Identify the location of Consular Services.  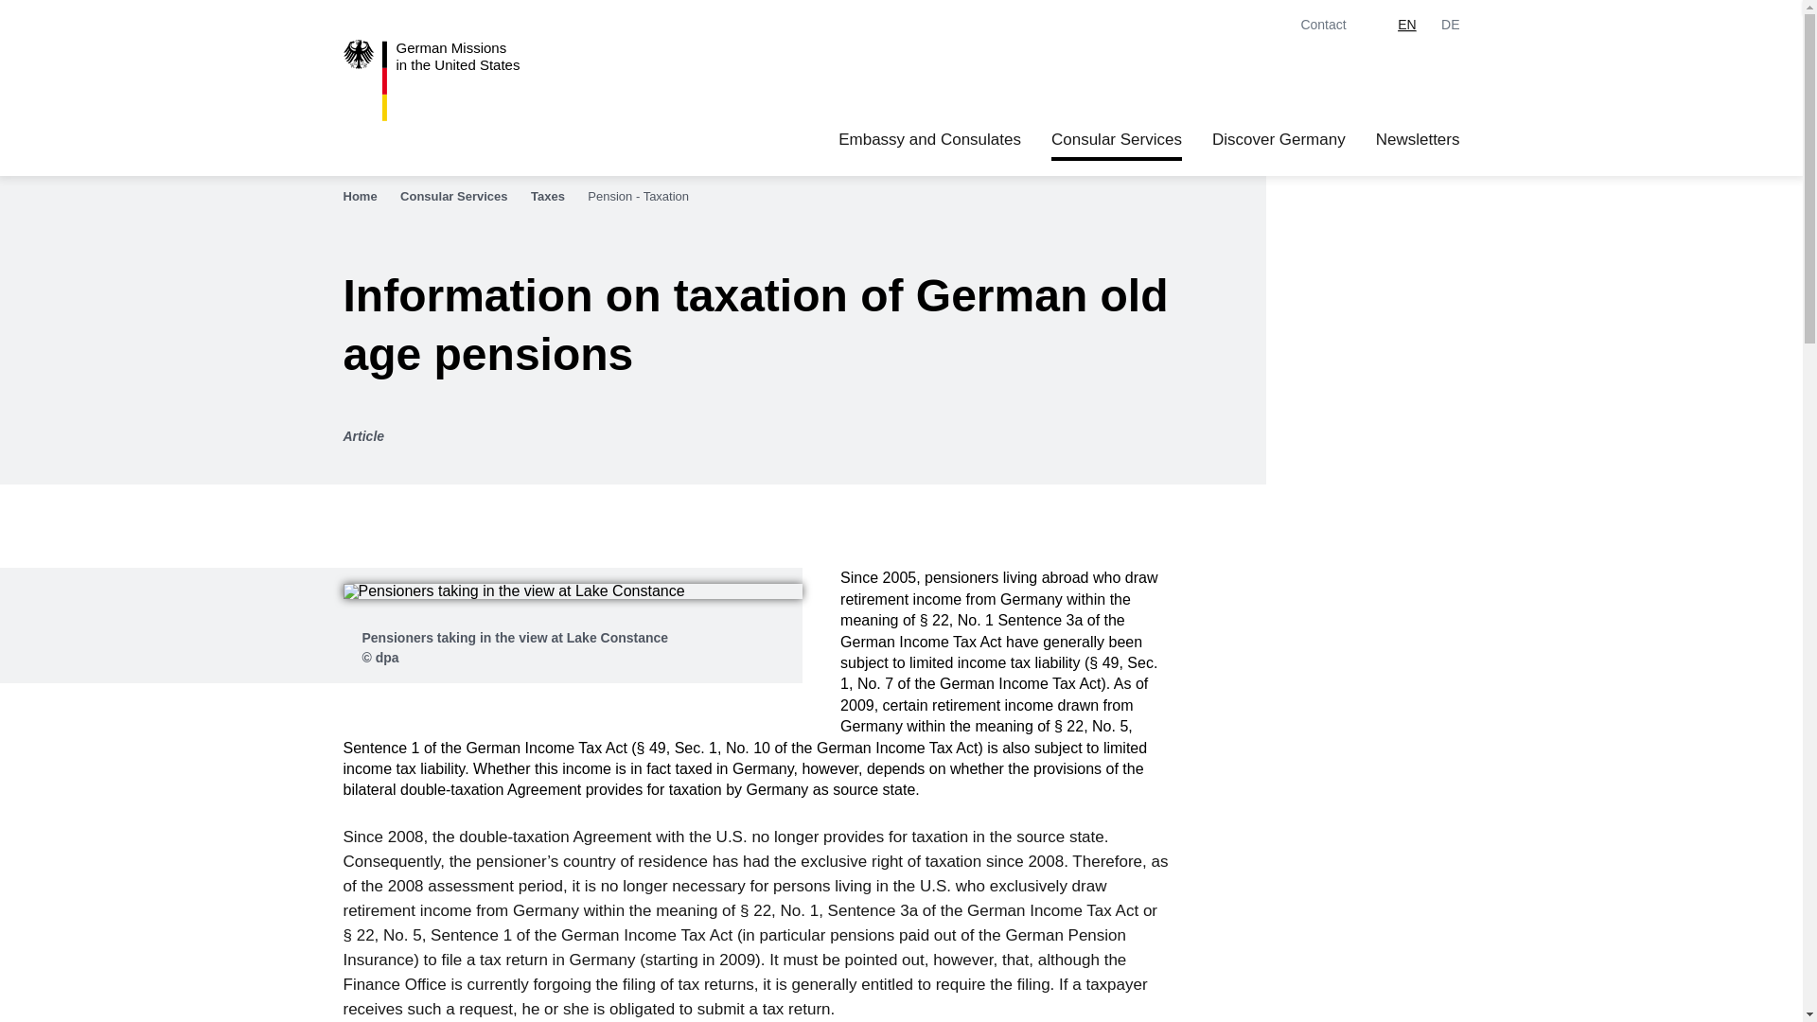
(463, 197).